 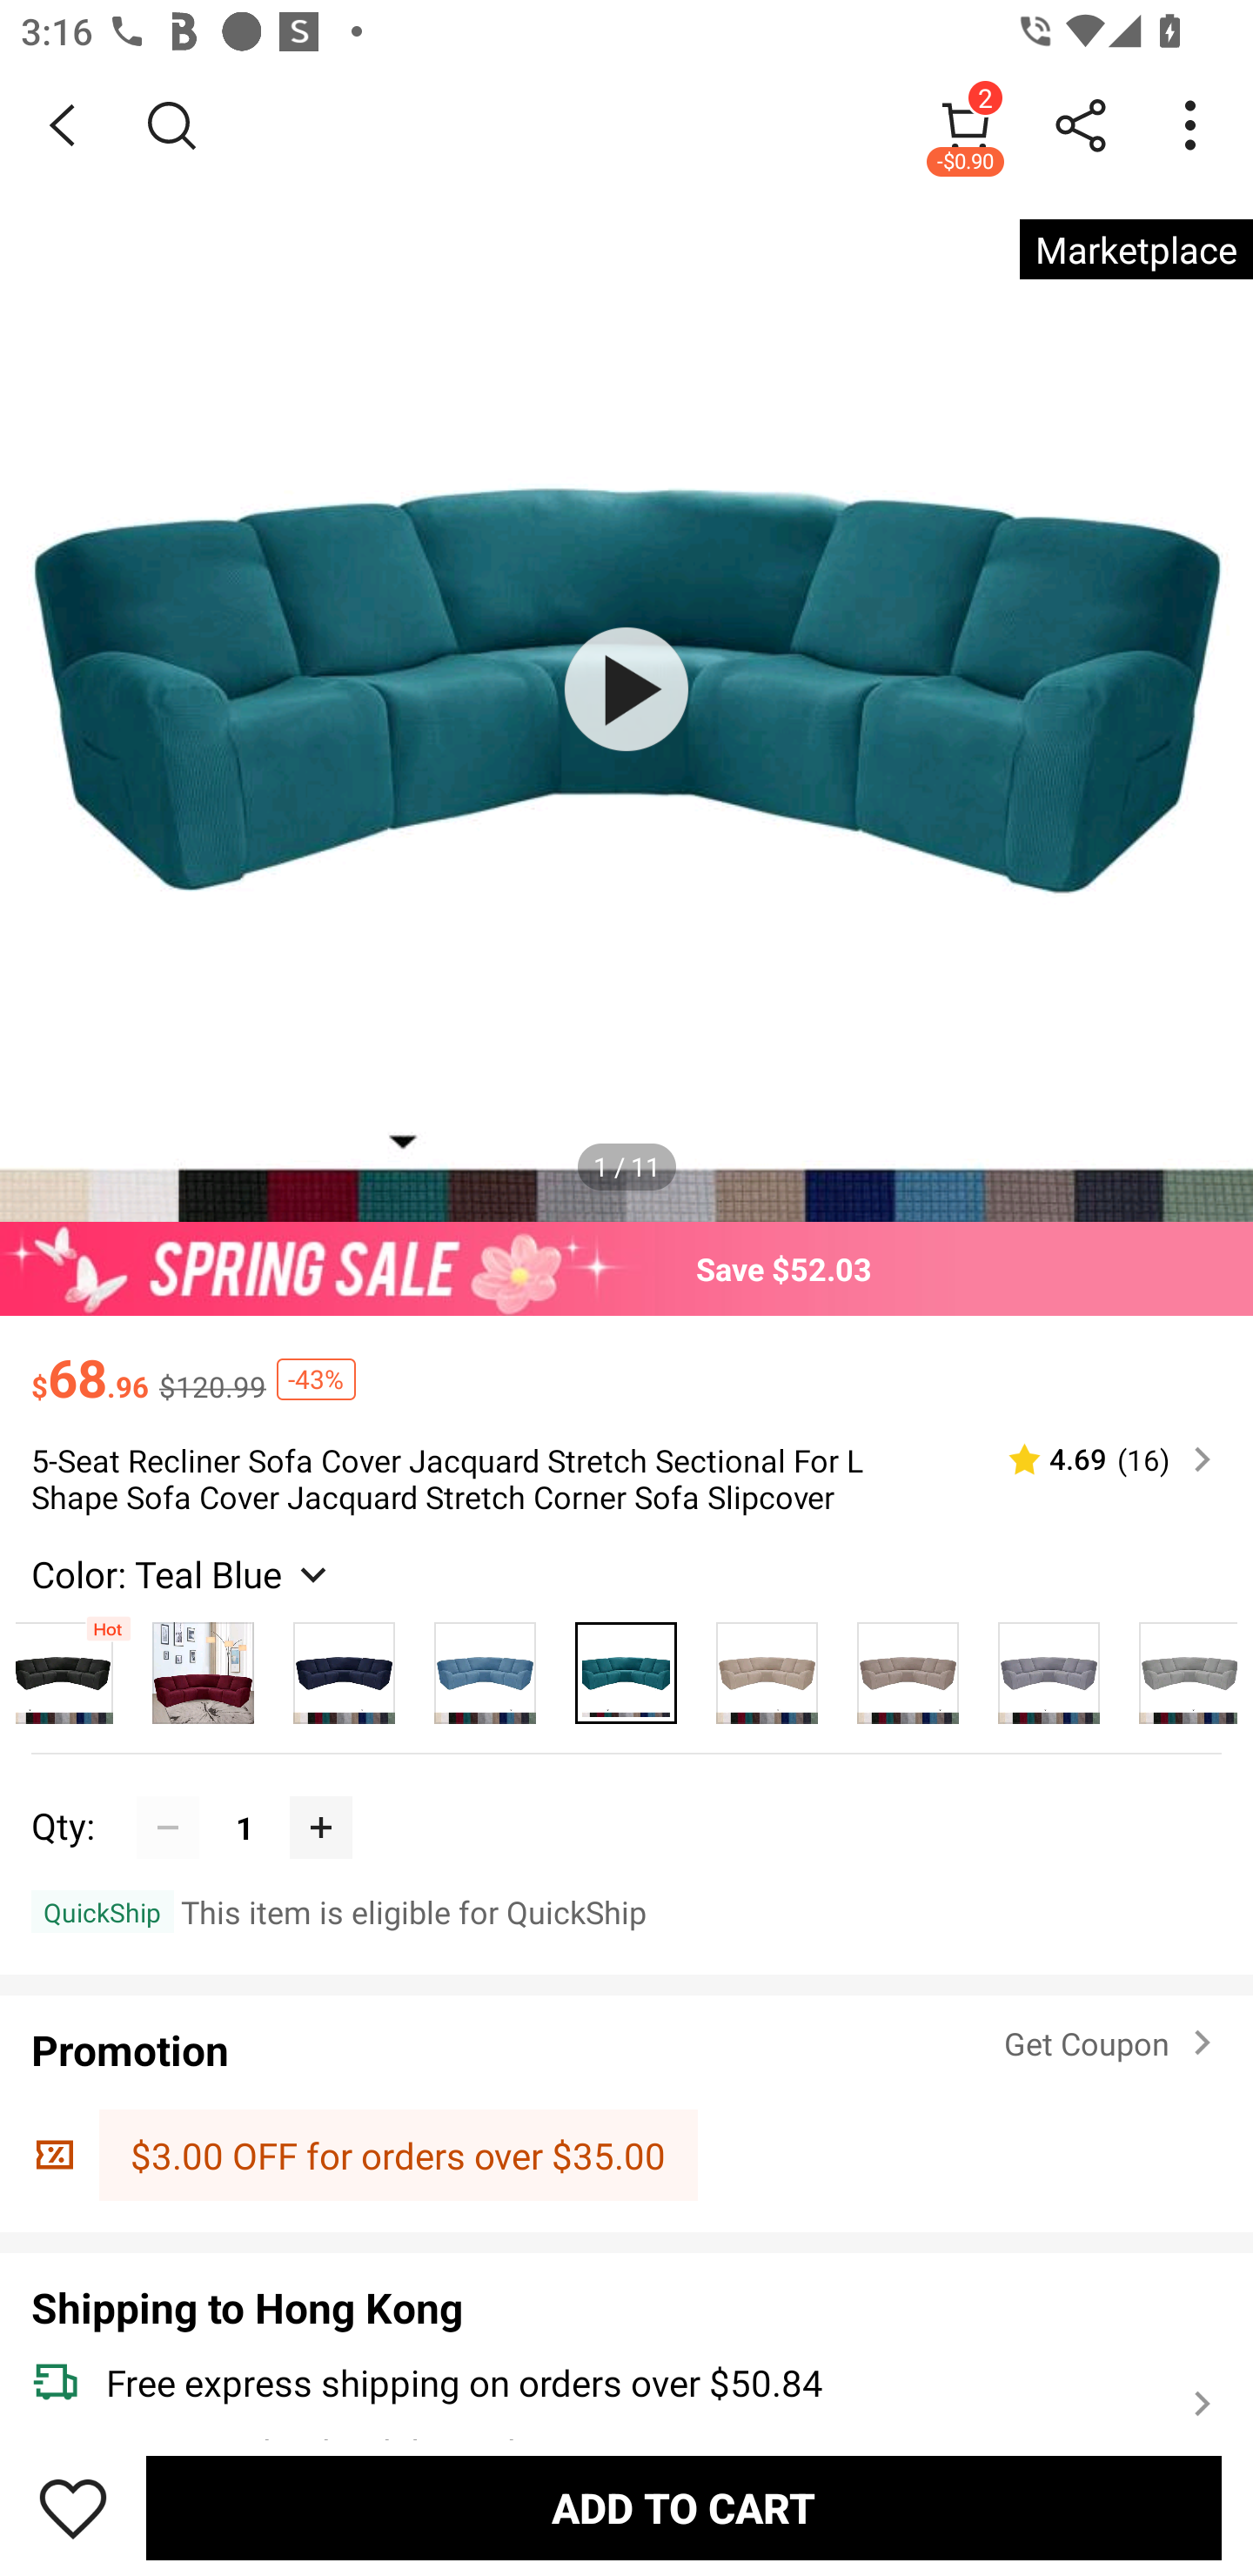 I want to click on 4.69 (16), so click(x=1097, y=1459).